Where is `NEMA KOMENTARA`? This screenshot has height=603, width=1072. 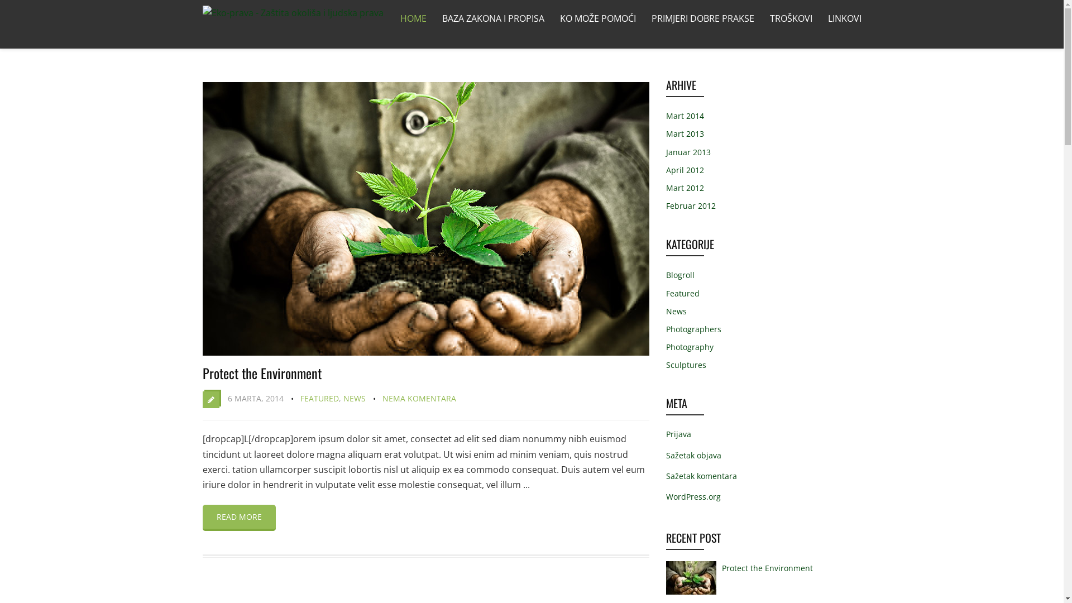
NEMA KOMENTARA is located at coordinates (419, 399).